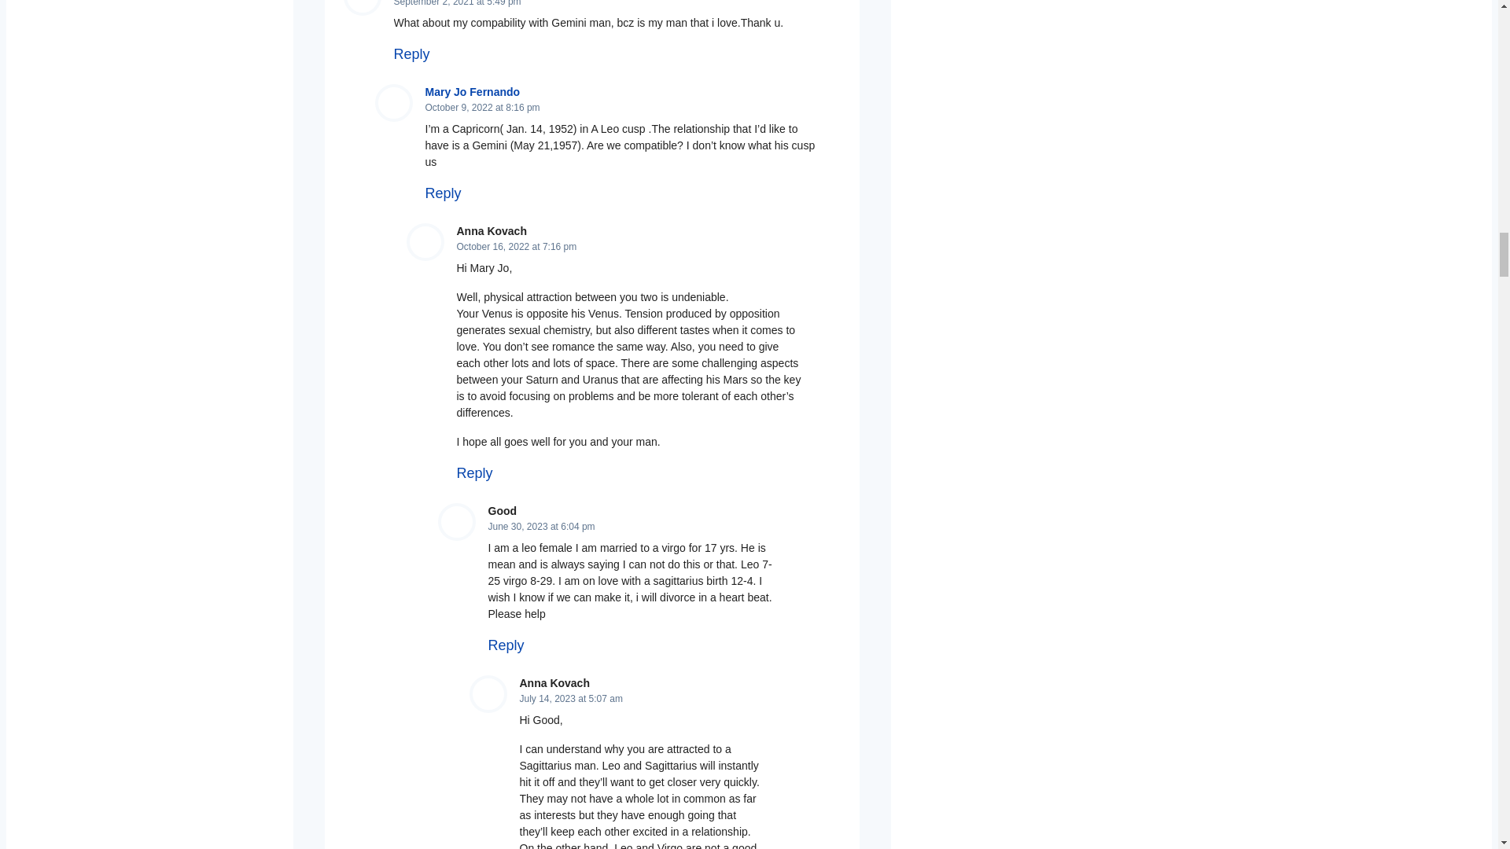 This screenshot has height=849, width=1510. I want to click on Reply, so click(473, 473).